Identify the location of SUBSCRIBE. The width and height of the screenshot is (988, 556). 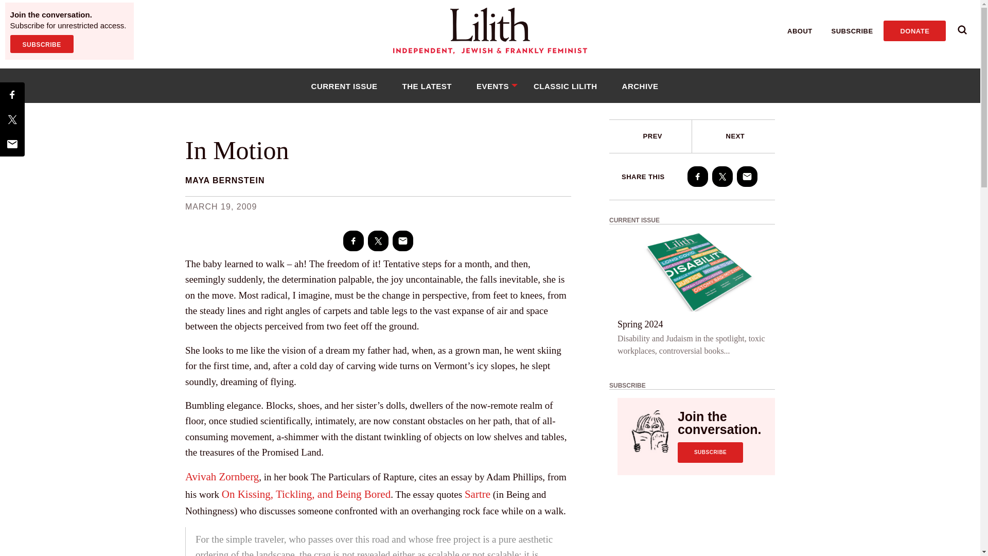
(852, 31).